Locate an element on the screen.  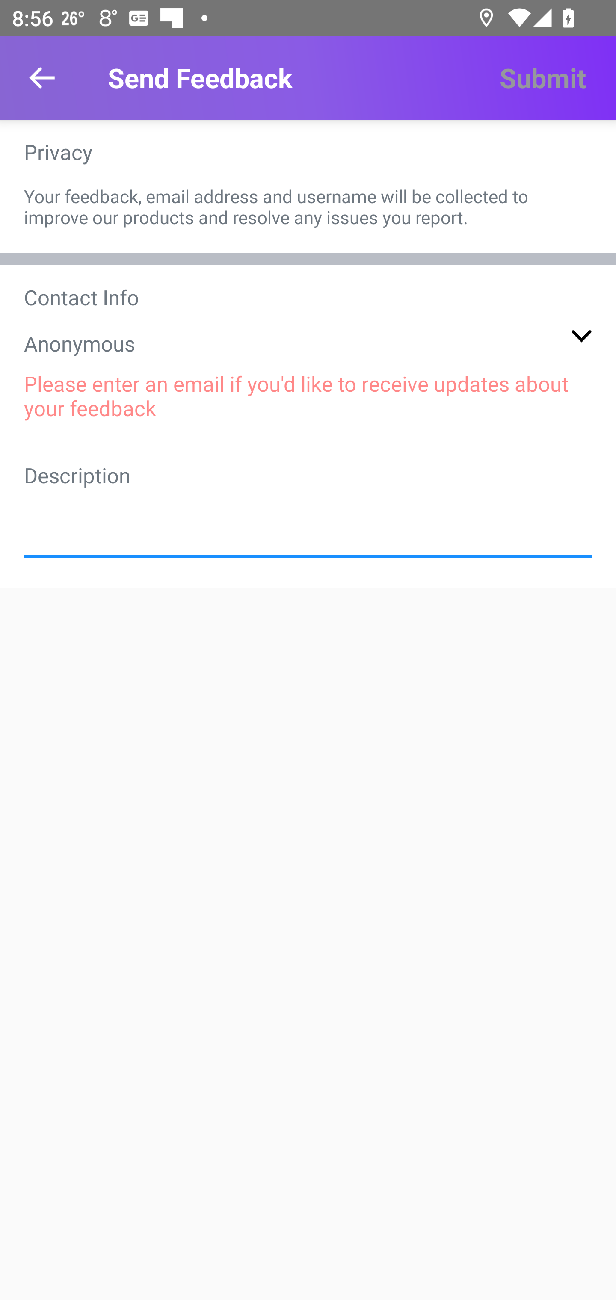
Submit is located at coordinates (542, 78).